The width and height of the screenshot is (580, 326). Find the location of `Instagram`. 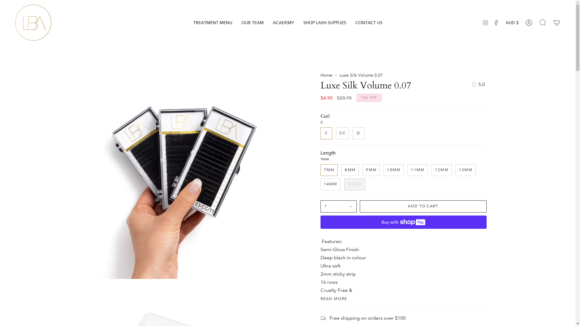

Instagram is located at coordinates (485, 23).